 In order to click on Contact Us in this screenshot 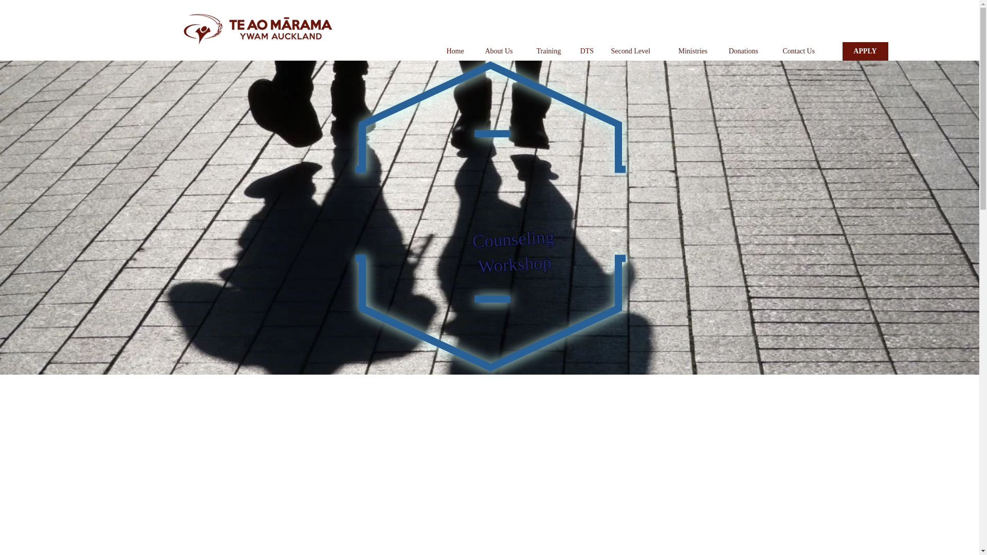, I will do `click(803, 51)`.